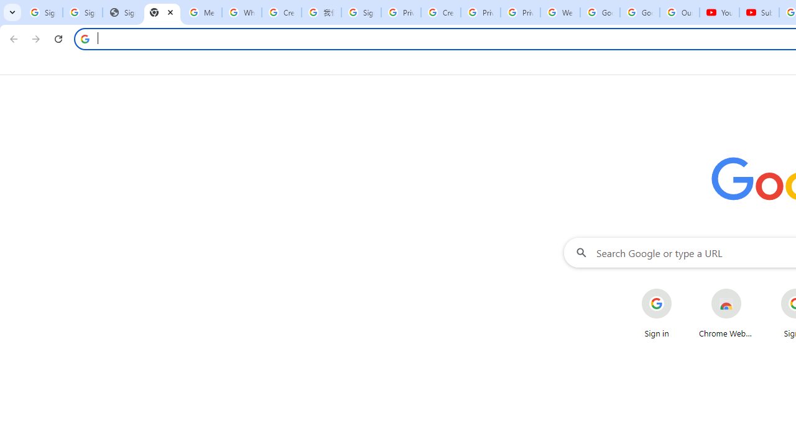  Describe the element at coordinates (726, 313) in the screenshot. I see `Chrome Web Store` at that location.